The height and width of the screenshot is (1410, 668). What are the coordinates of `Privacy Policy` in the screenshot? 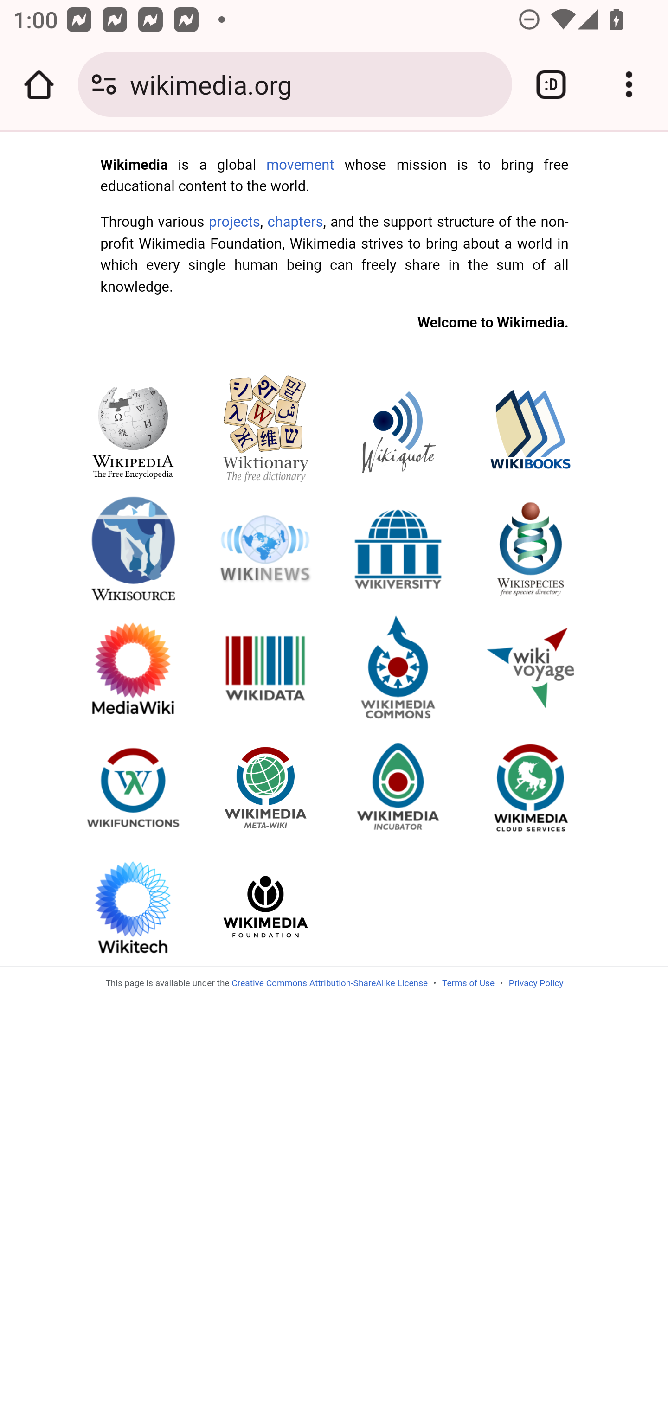 It's located at (536, 982).